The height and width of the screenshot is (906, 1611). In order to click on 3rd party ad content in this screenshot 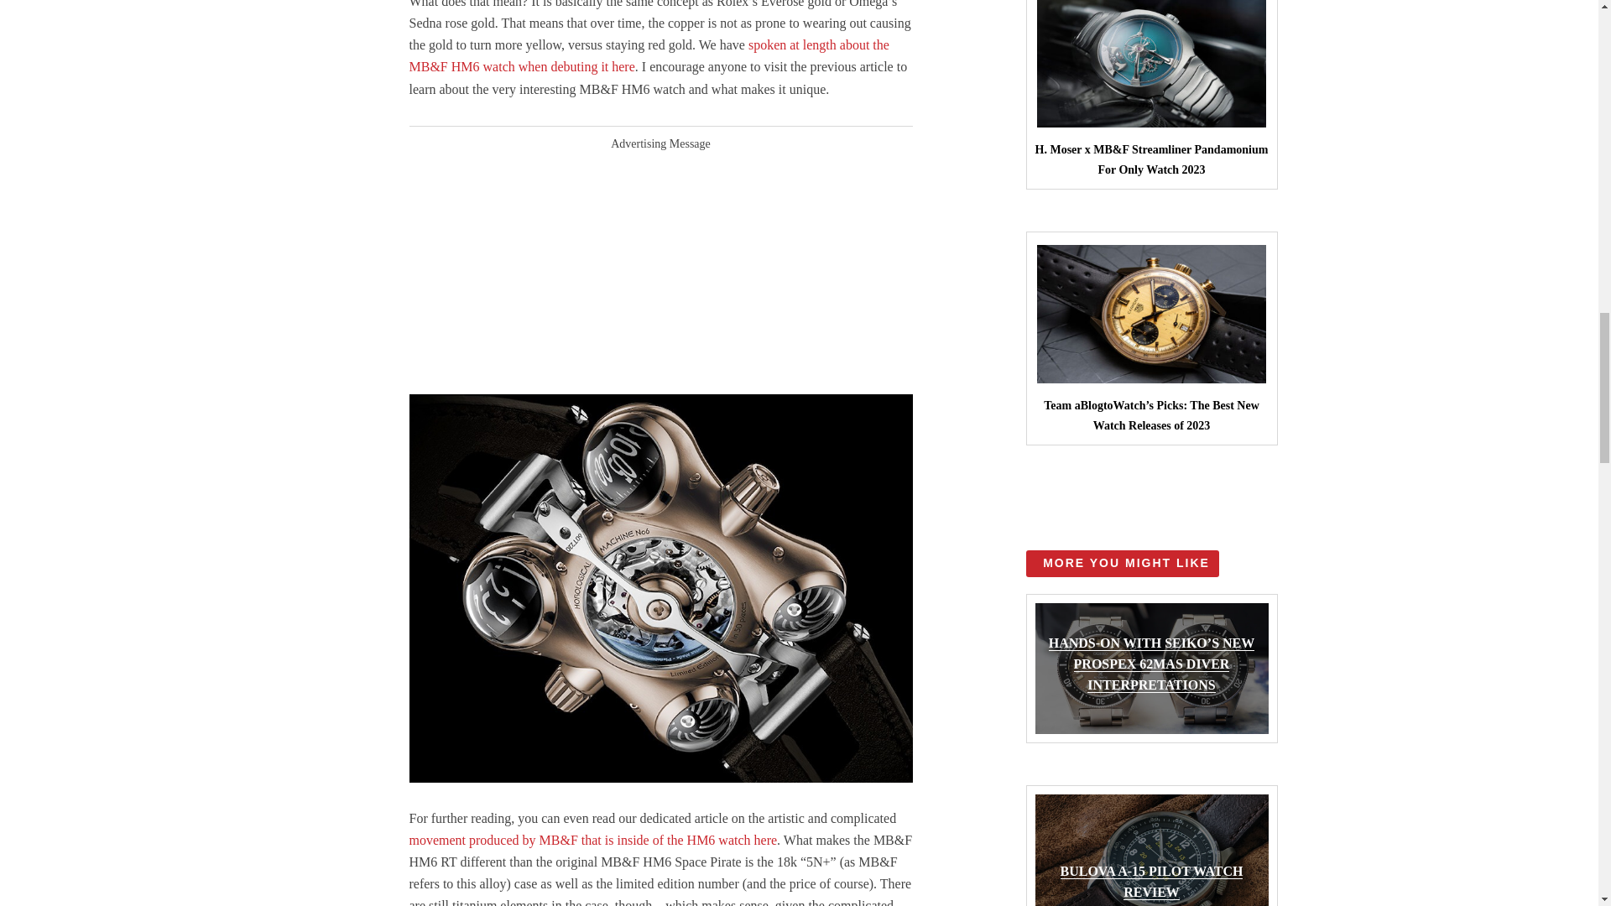, I will do `click(661, 267)`.